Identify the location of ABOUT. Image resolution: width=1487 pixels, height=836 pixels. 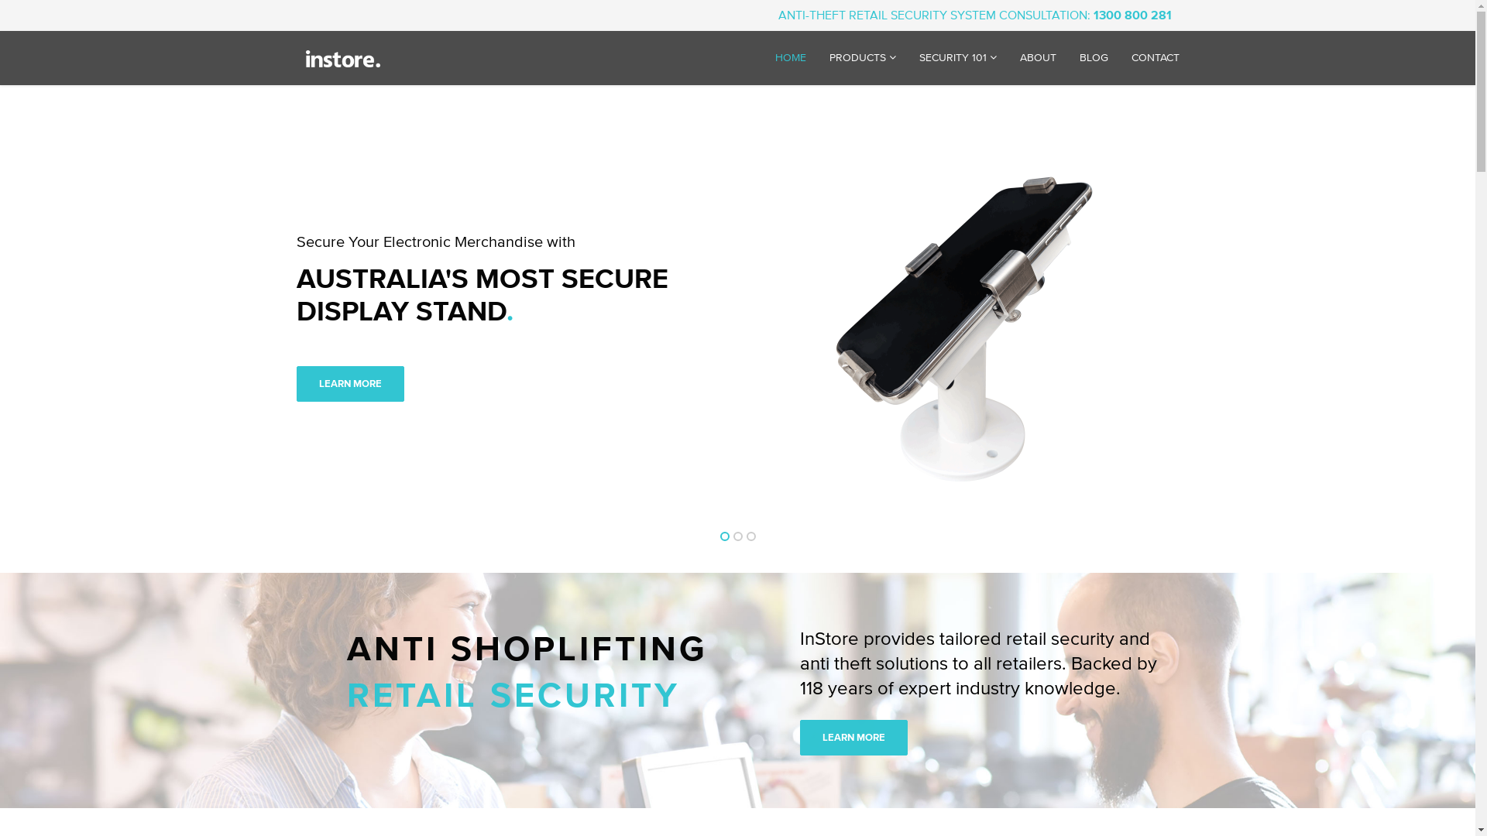
(1038, 58).